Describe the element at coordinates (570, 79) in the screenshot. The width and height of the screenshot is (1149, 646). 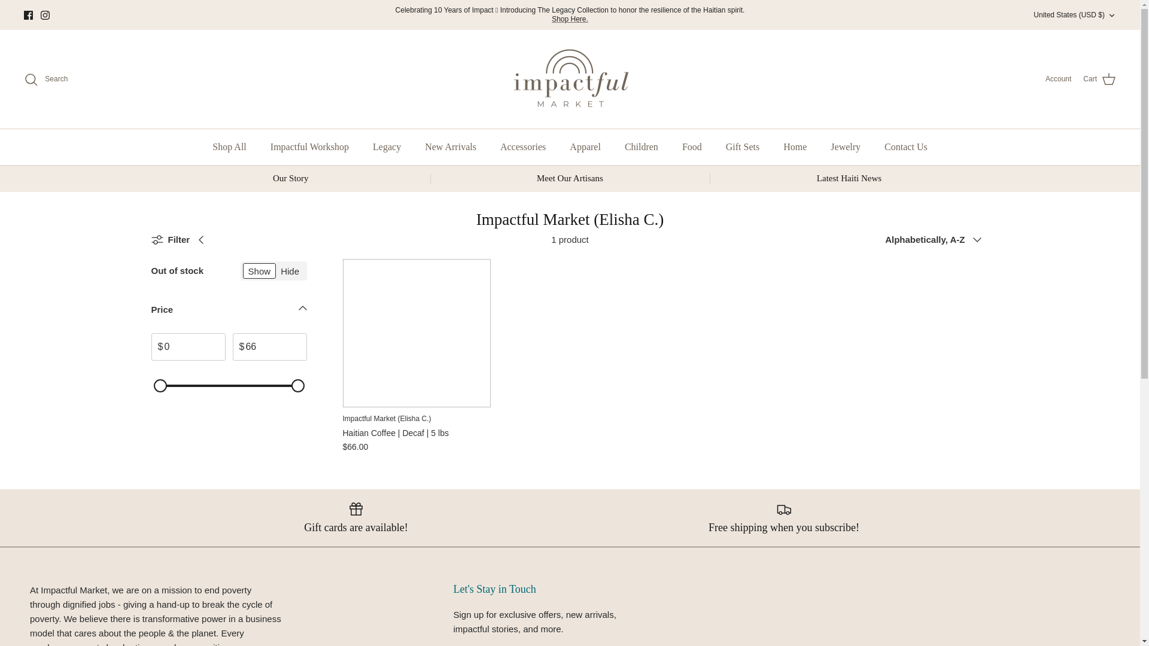
I see `Impactful Market` at that location.